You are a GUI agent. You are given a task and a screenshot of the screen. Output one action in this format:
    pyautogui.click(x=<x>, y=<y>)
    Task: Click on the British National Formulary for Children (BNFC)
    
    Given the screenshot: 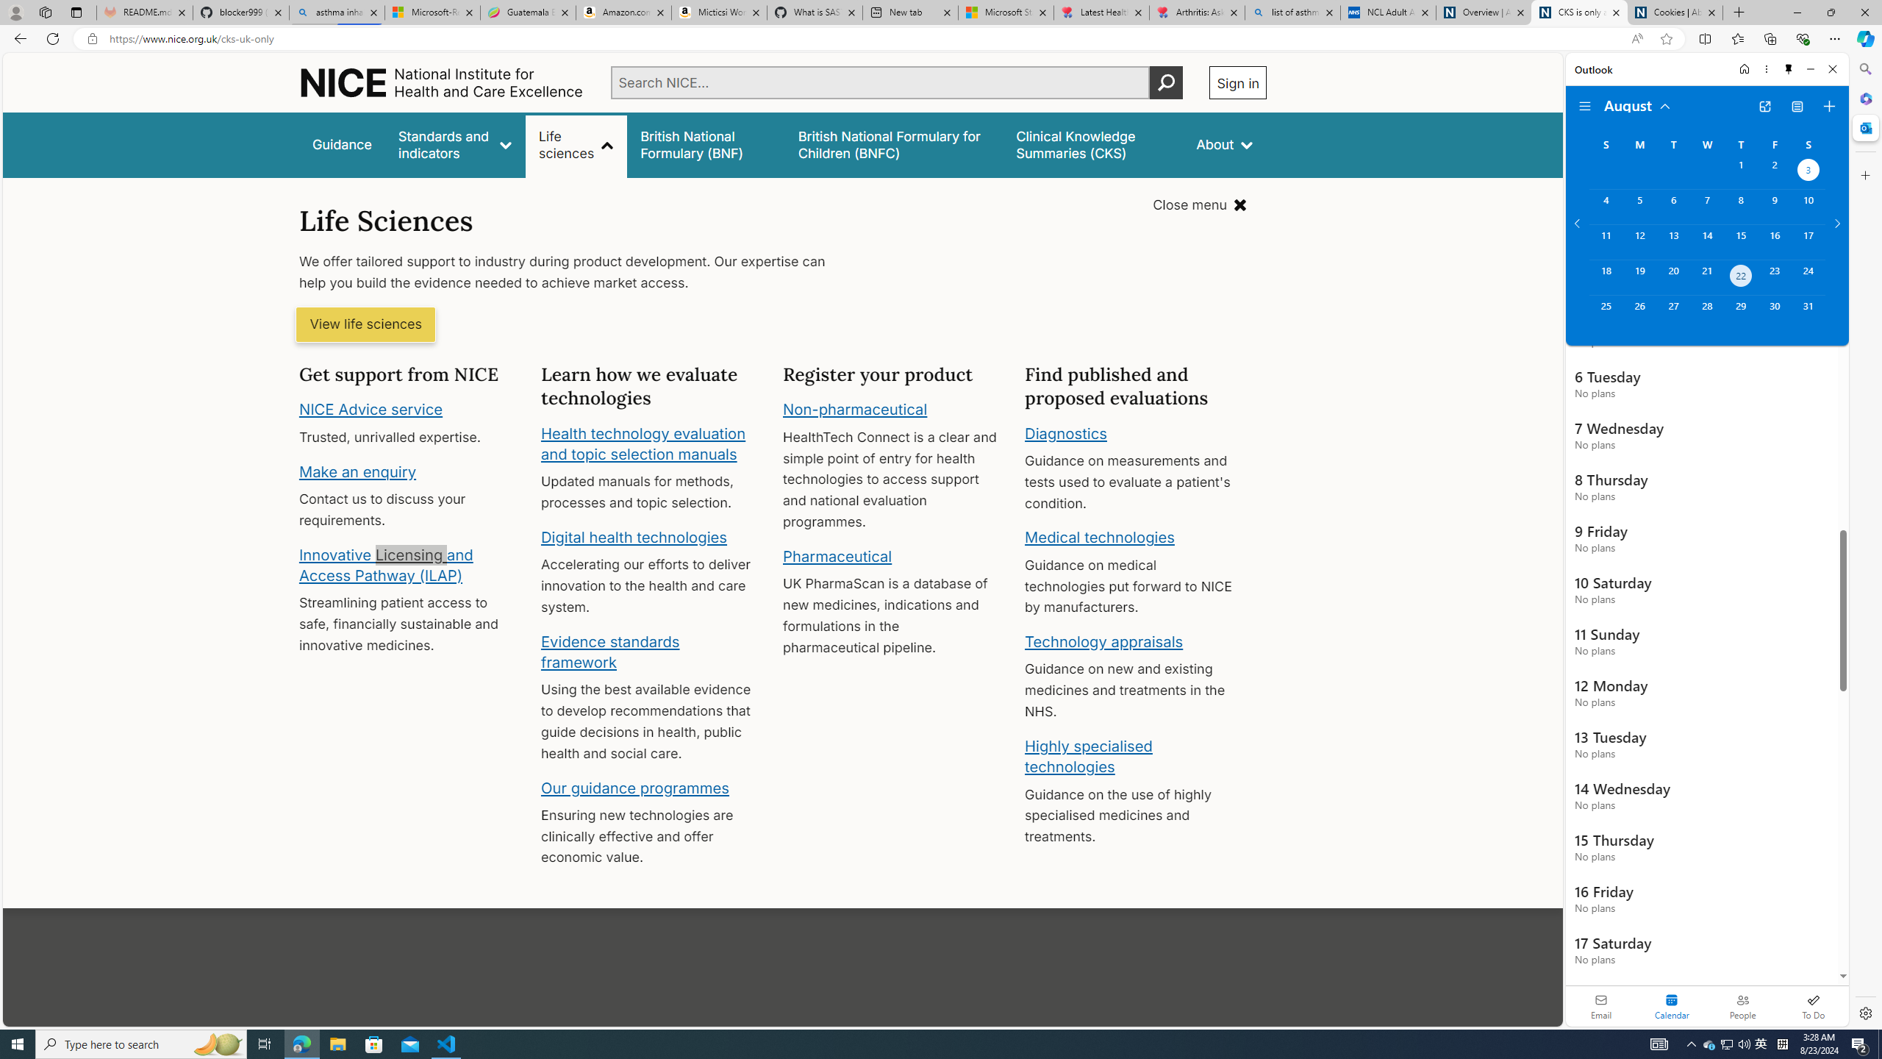 What is the action you would take?
    pyautogui.click(x=894, y=144)
    